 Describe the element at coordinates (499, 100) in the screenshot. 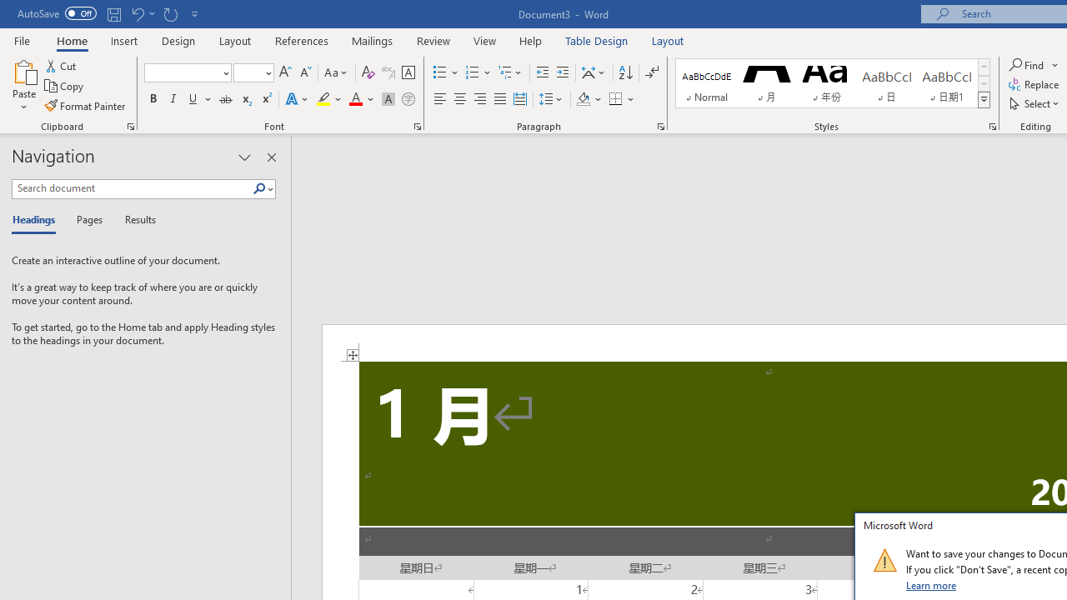

I see `Justify` at that location.